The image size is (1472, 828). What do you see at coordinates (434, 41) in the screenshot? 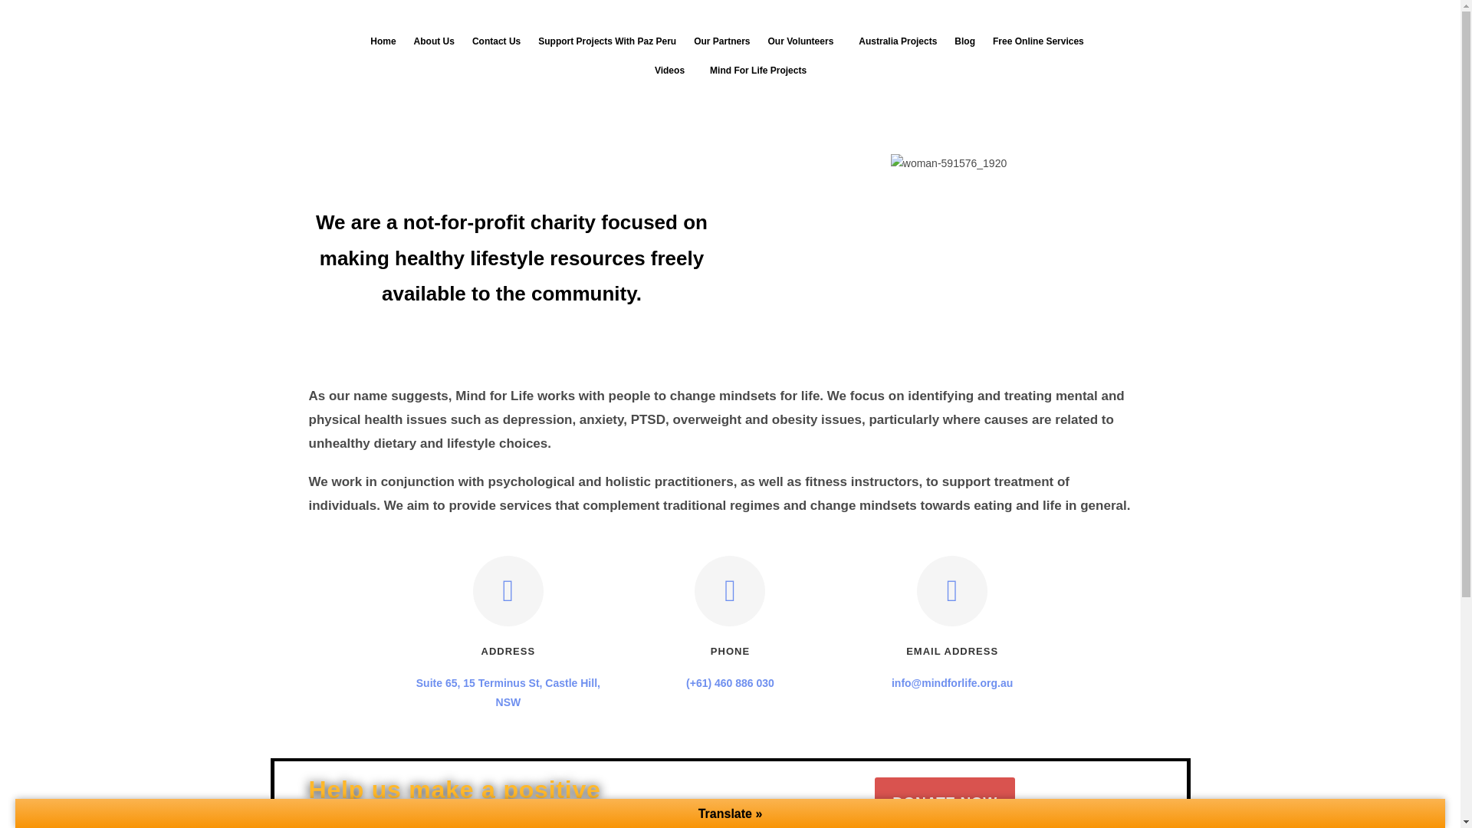
I see `About Us` at bounding box center [434, 41].